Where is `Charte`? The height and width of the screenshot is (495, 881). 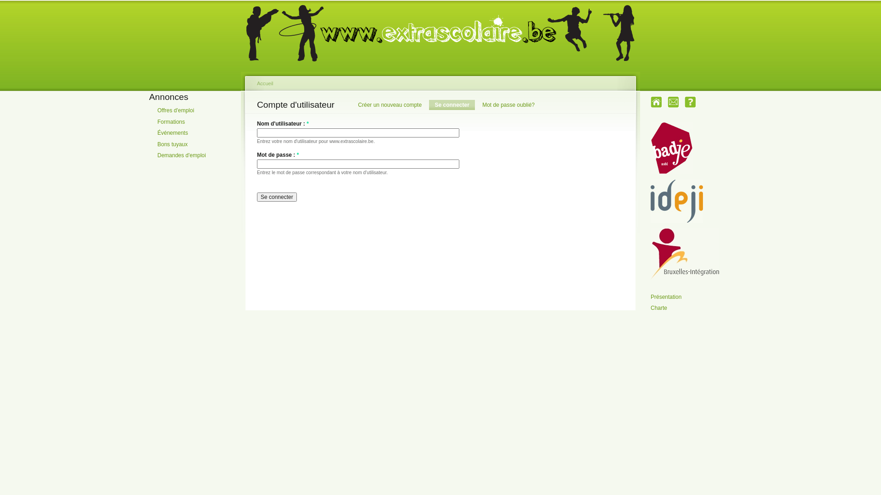 Charte is located at coordinates (691, 308).